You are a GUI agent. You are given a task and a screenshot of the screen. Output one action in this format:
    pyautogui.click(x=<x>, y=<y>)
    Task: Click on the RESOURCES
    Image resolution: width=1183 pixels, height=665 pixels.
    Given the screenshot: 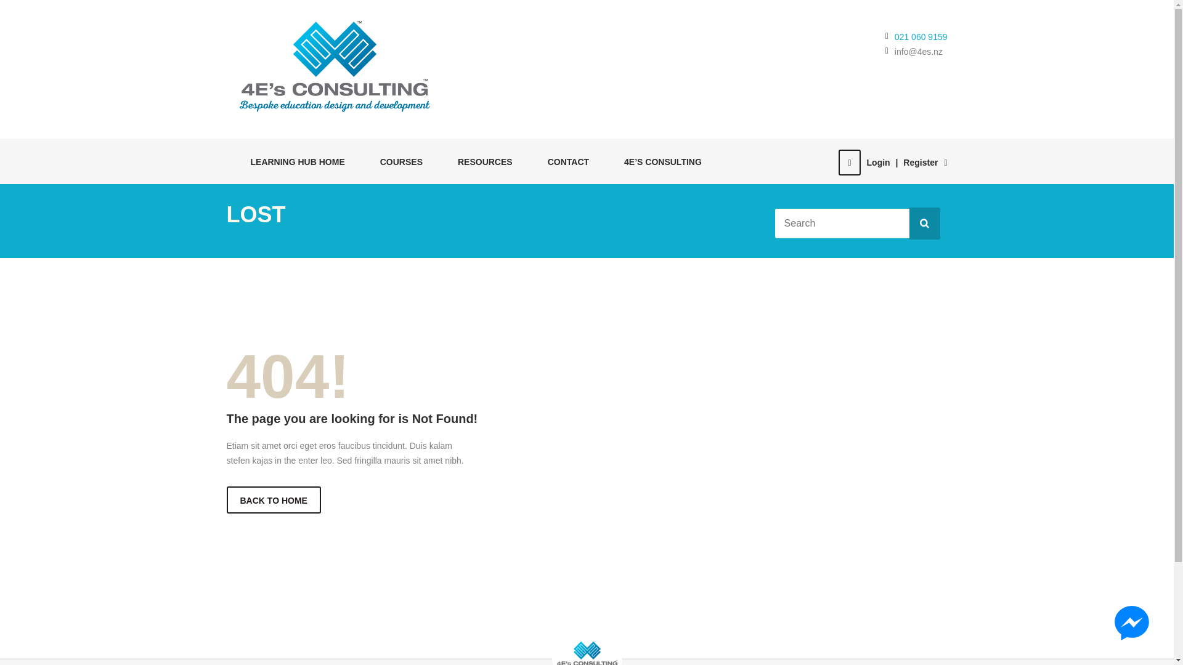 What is the action you would take?
    pyautogui.click(x=479, y=161)
    